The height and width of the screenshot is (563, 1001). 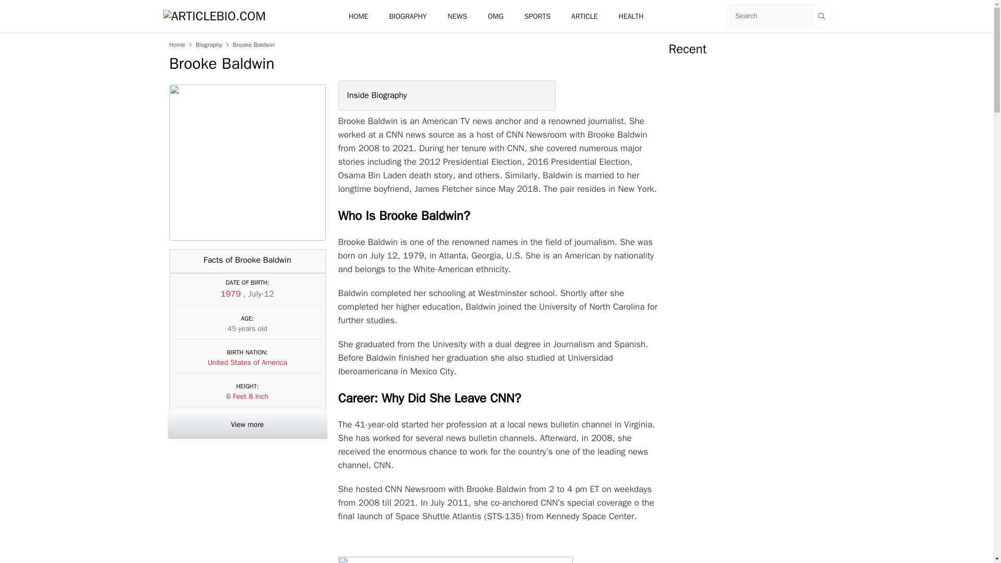 What do you see at coordinates (247, 396) in the screenshot?
I see `6 Feet 8 Inch` at bounding box center [247, 396].